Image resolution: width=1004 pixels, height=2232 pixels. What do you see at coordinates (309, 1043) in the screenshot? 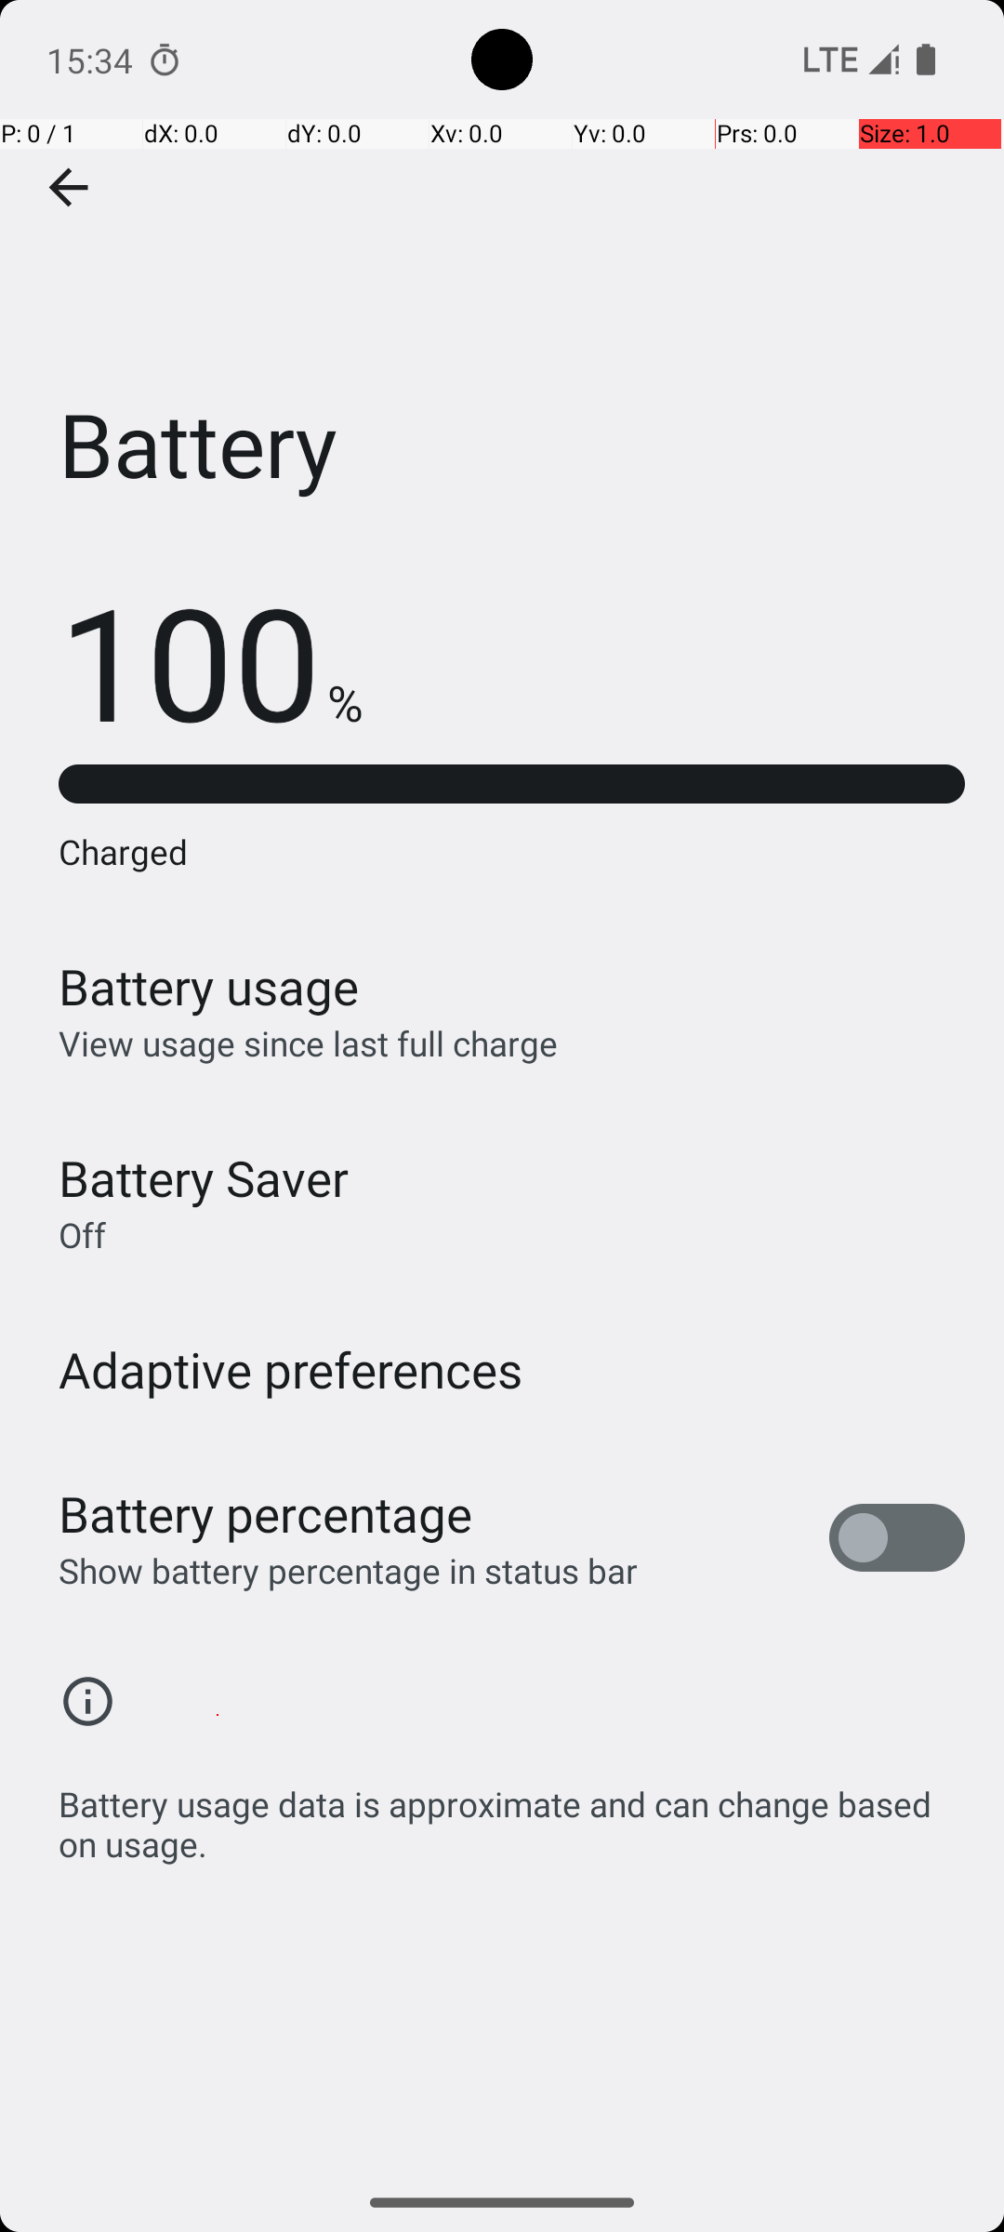
I see `View usage since last full charge` at bounding box center [309, 1043].